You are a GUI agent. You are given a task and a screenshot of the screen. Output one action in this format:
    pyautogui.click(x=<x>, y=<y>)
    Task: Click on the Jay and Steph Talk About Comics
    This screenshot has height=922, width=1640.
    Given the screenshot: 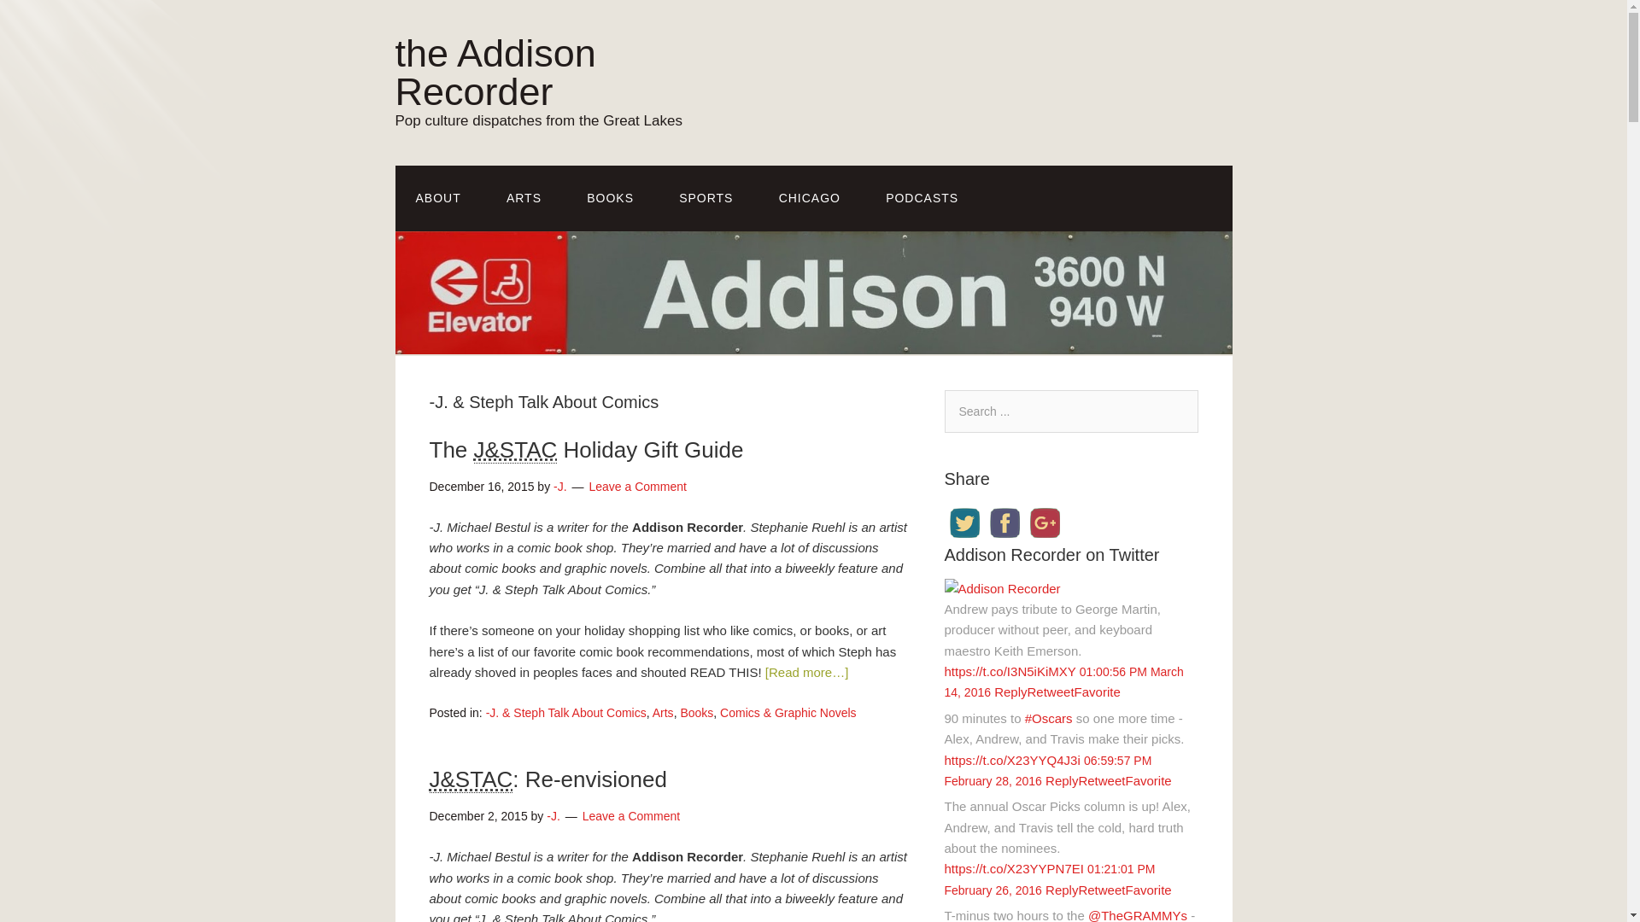 What is the action you would take?
    pyautogui.click(x=515, y=450)
    